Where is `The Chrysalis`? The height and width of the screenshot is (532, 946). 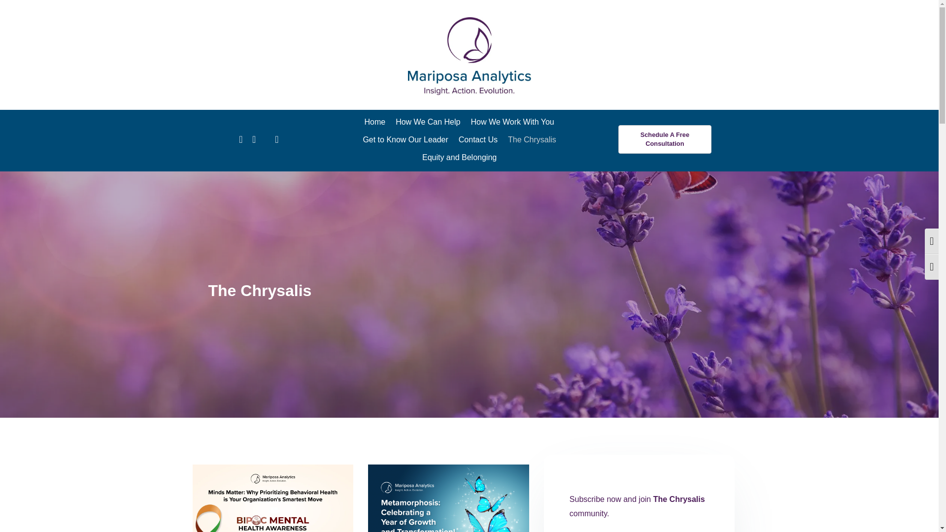 The Chrysalis is located at coordinates (532, 140).